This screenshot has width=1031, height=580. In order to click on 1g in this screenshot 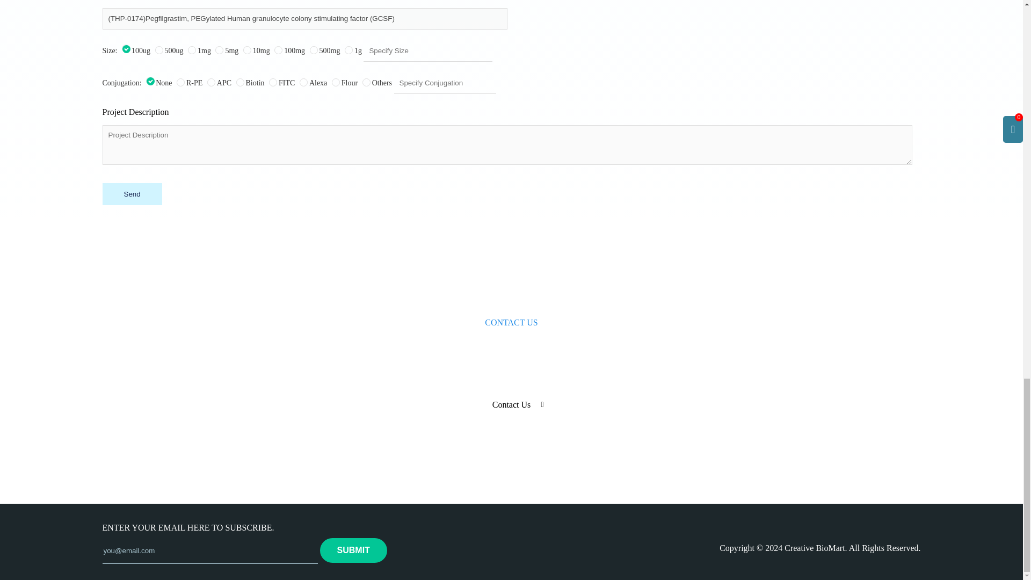, I will do `click(348, 50)`.